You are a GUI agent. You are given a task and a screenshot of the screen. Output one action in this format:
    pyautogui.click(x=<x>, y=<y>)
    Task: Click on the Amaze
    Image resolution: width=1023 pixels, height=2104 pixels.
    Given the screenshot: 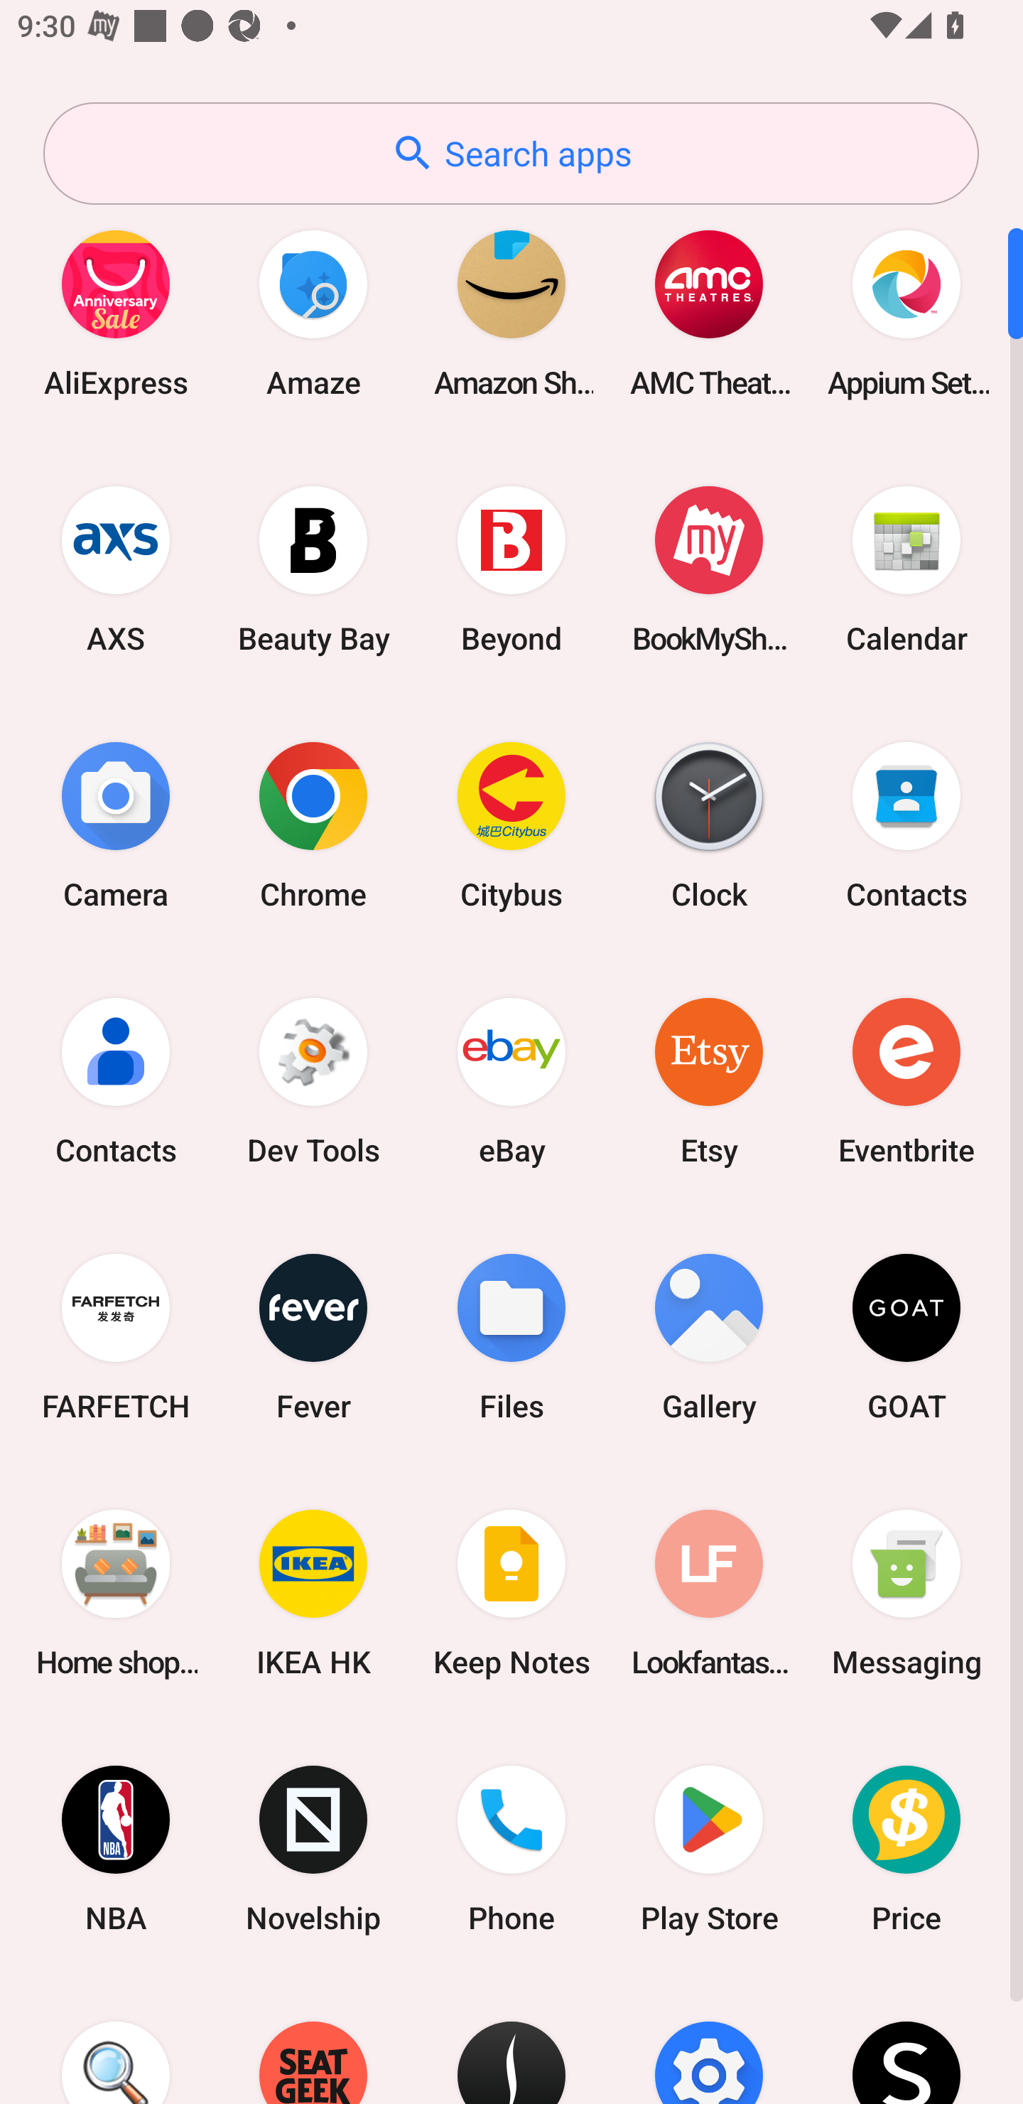 What is the action you would take?
    pyautogui.click(x=313, y=313)
    